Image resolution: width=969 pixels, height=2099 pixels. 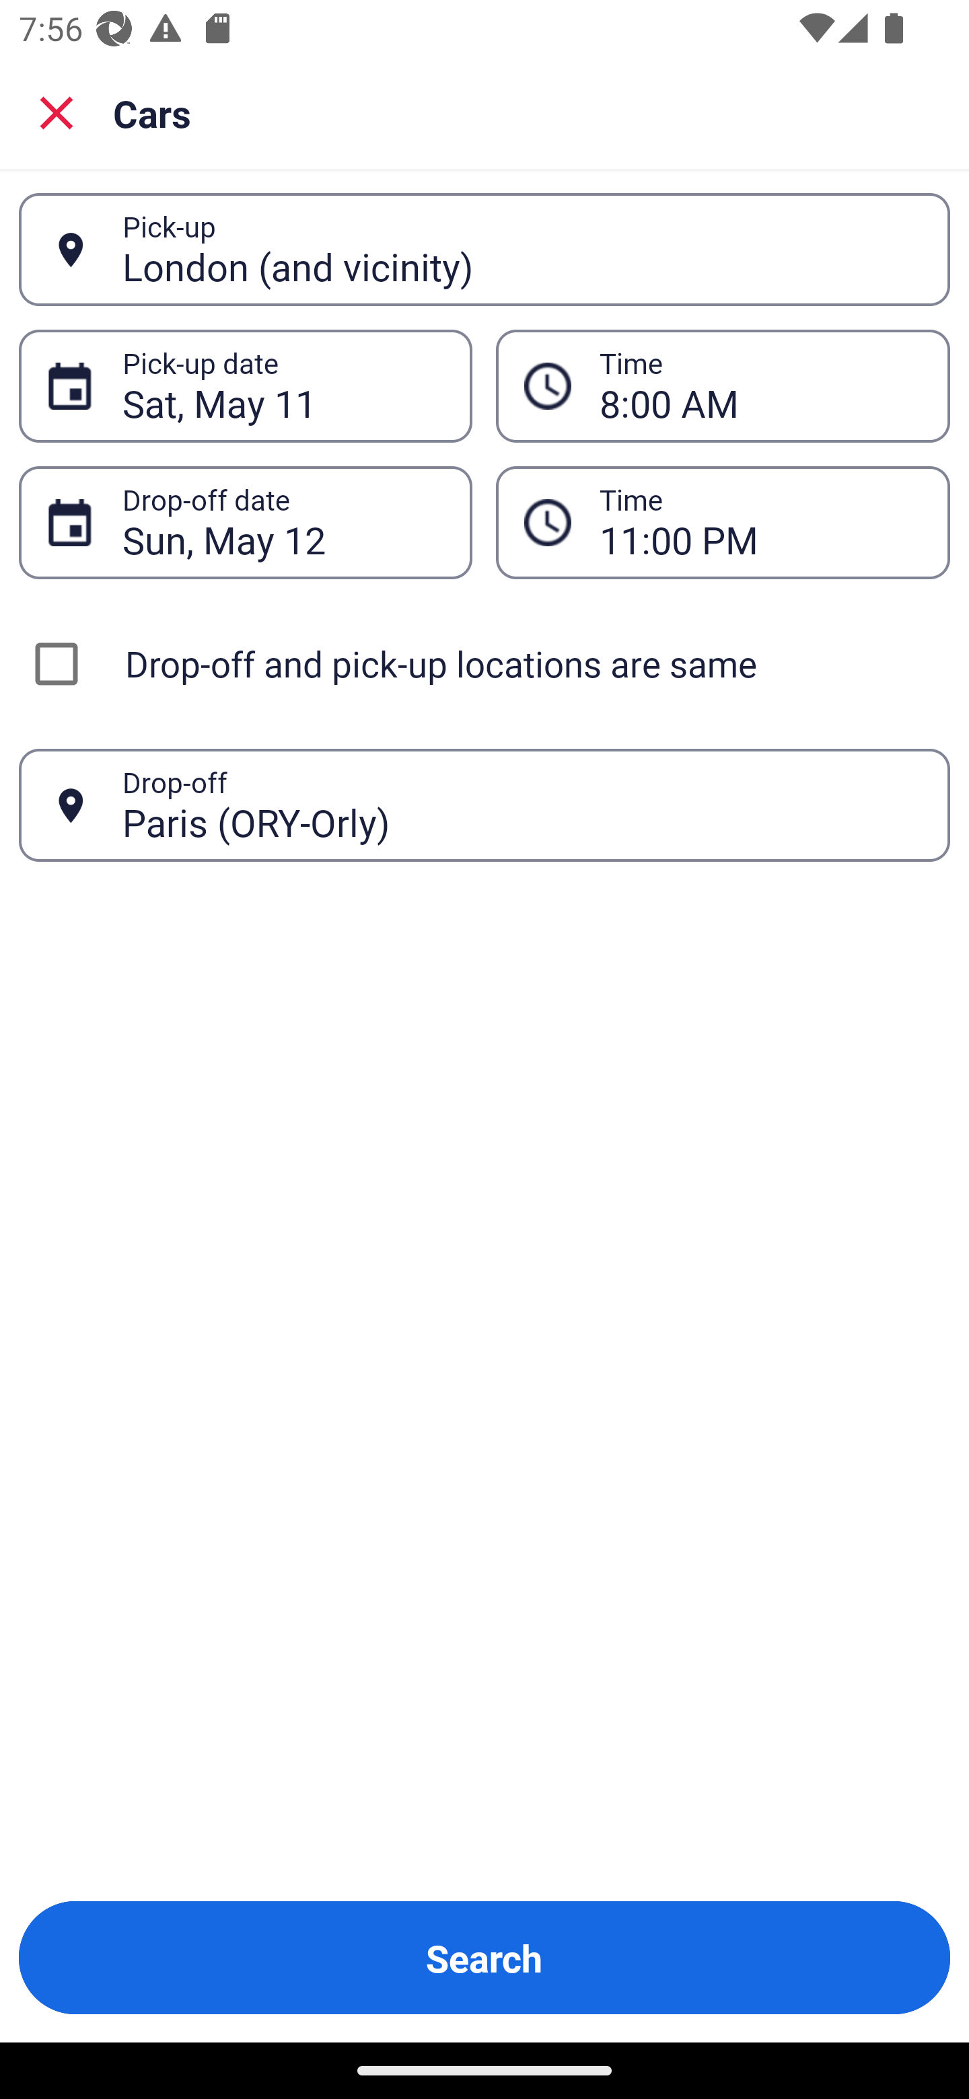 What do you see at coordinates (57, 112) in the screenshot?
I see `Close search screen` at bounding box center [57, 112].